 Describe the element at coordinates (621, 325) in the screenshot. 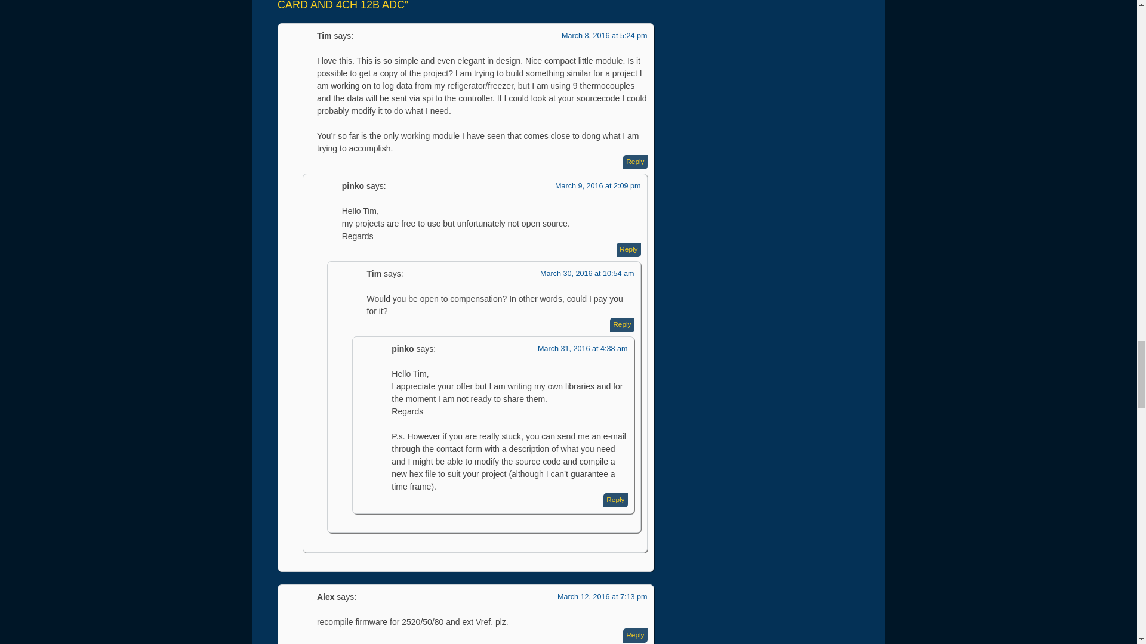

I see `Reply` at that location.